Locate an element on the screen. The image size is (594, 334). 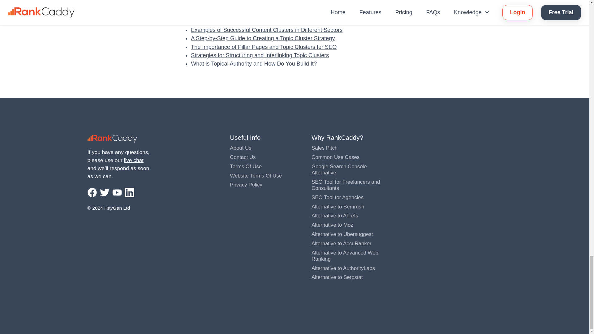
Strategies for Structuring and Interlinking Topic Clusters is located at coordinates (260, 55).